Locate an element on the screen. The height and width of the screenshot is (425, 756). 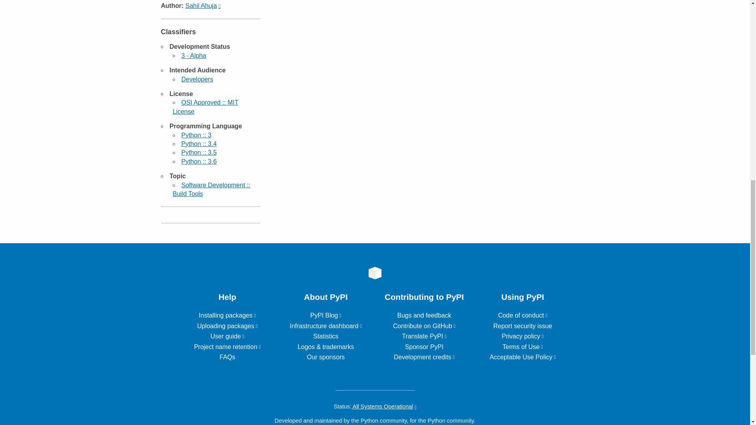
Developers is located at coordinates (197, 79).